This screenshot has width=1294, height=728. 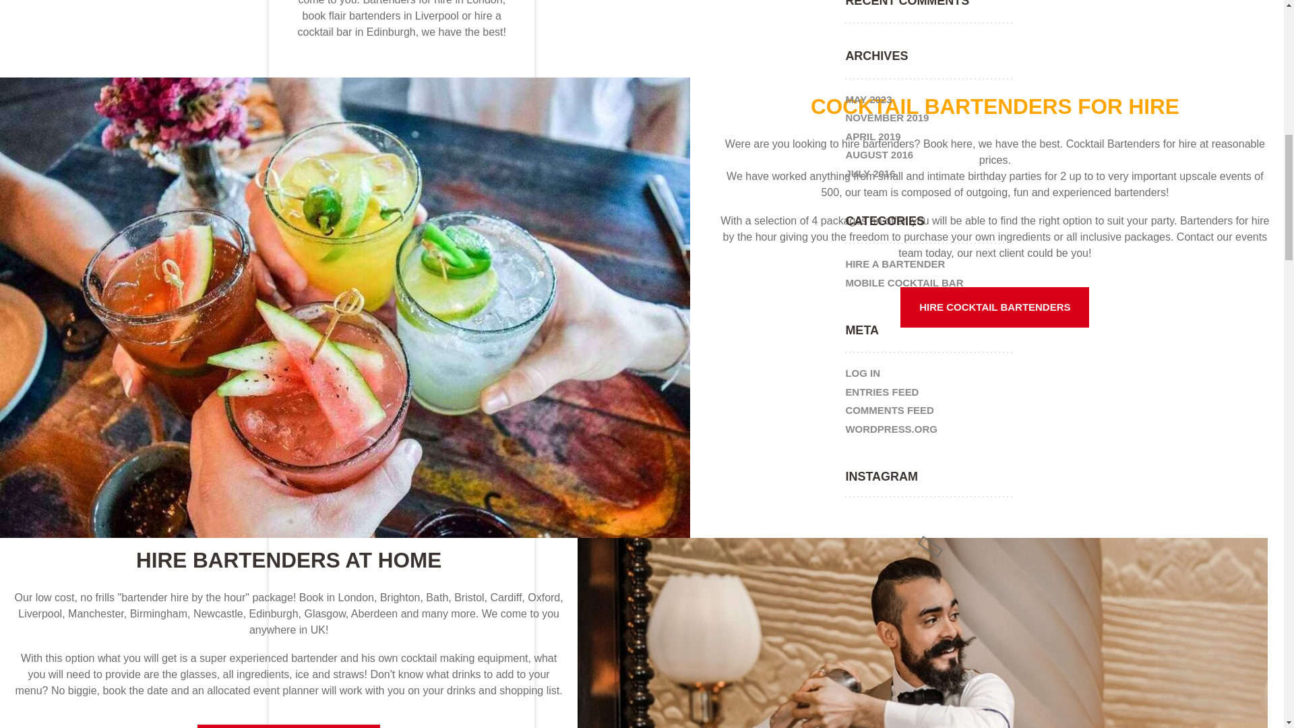 What do you see at coordinates (868, 100) in the screenshot?
I see `MAY 2023` at bounding box center [868, 100].